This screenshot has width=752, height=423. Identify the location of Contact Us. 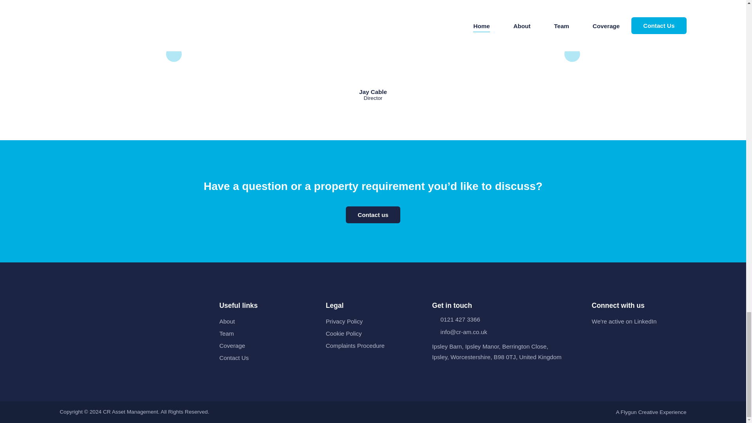
(234, 358).